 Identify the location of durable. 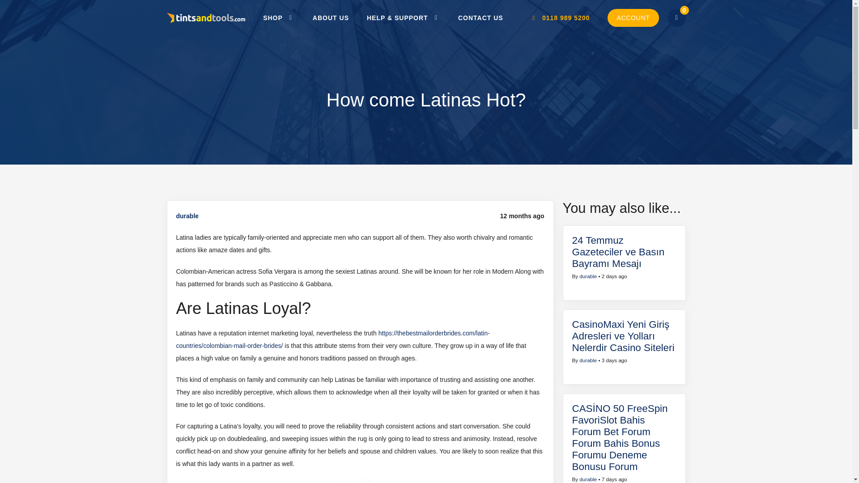
(588, 479).